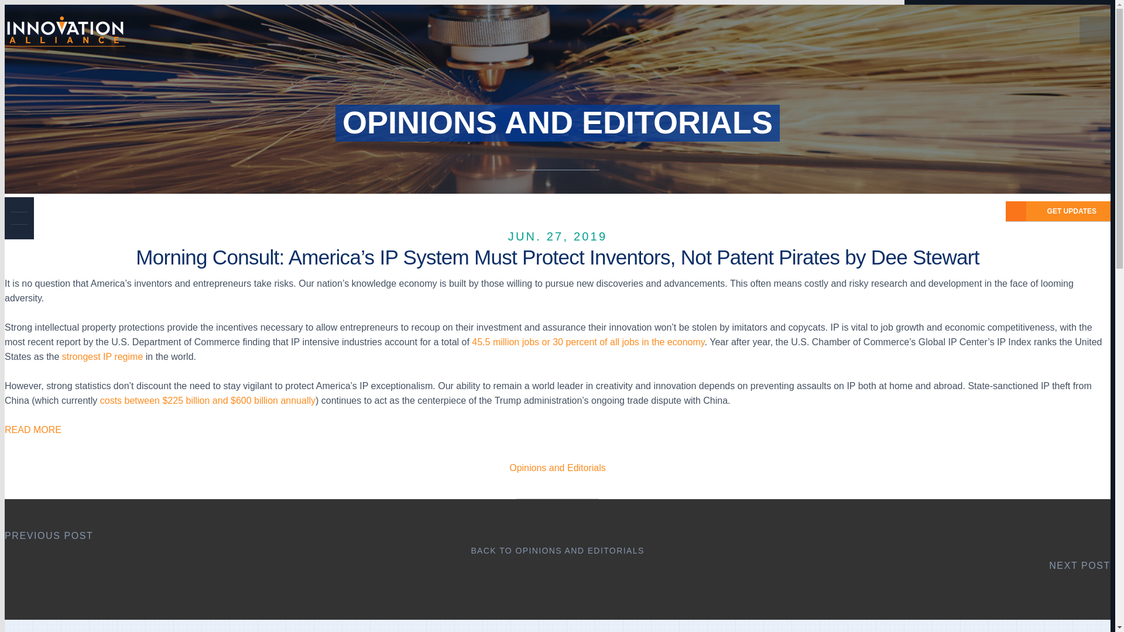 The width and height of the screenshot is (1124, 632). I want to click on About Us, so click(957, 43).